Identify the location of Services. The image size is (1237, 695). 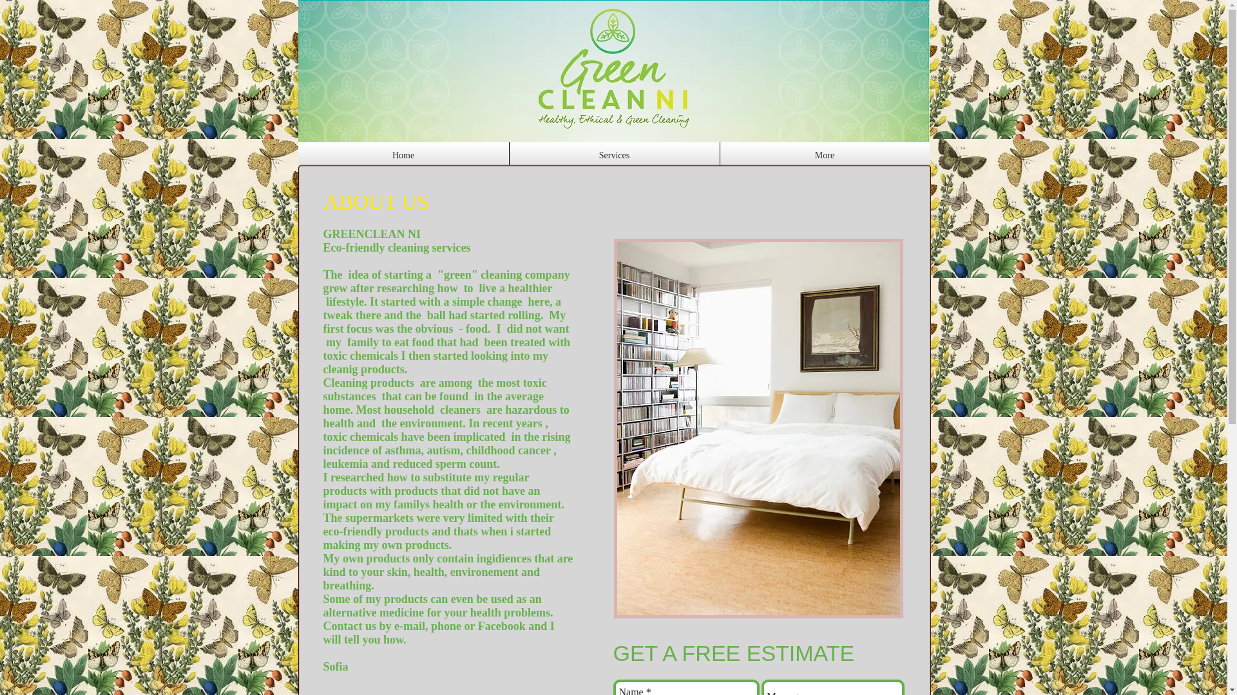
(613, 156).